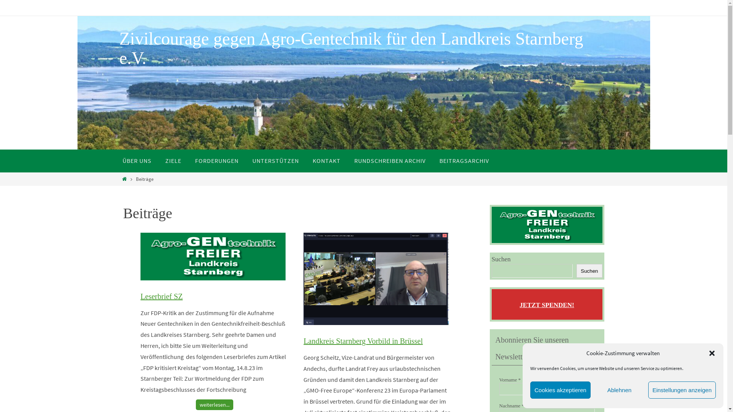  I want to click on FORDERUNGEN, so click(216, 161).